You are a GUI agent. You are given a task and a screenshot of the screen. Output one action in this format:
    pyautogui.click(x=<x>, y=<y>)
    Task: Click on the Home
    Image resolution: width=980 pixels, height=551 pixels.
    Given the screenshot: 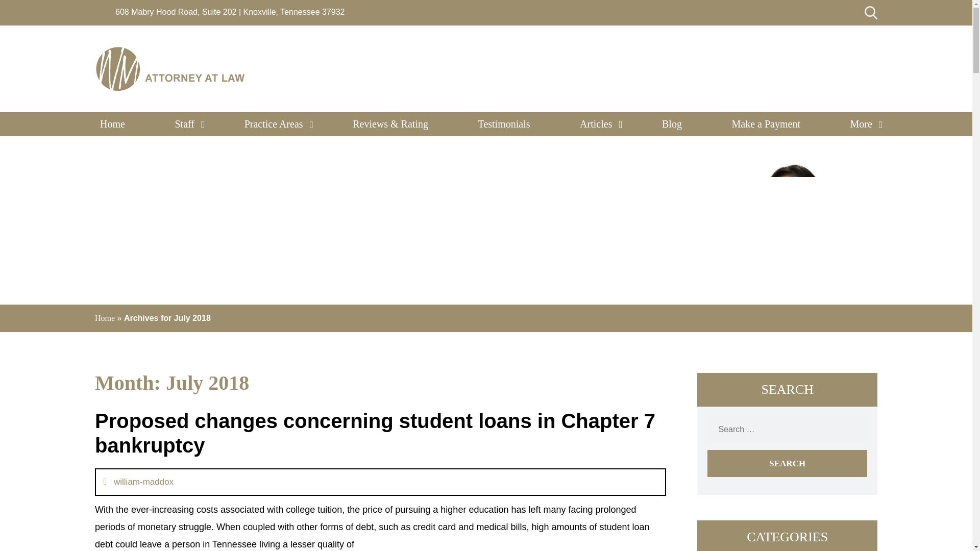 What is the action you would take?
    pyautogui.click(x=112, y=124)
    